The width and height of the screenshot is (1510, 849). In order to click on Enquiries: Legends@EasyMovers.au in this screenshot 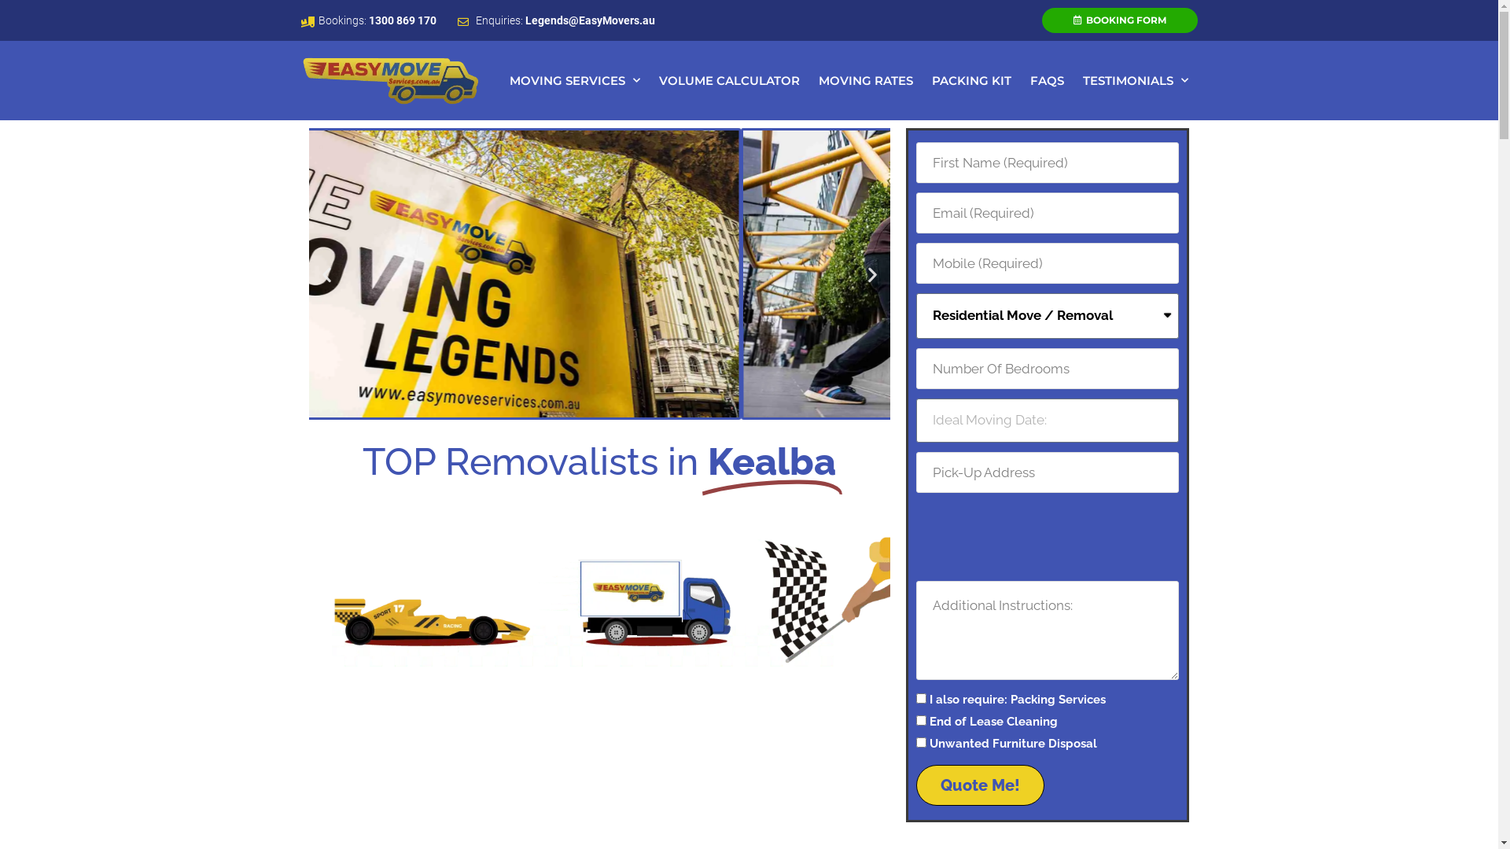, I will do `click(557, 20)`.